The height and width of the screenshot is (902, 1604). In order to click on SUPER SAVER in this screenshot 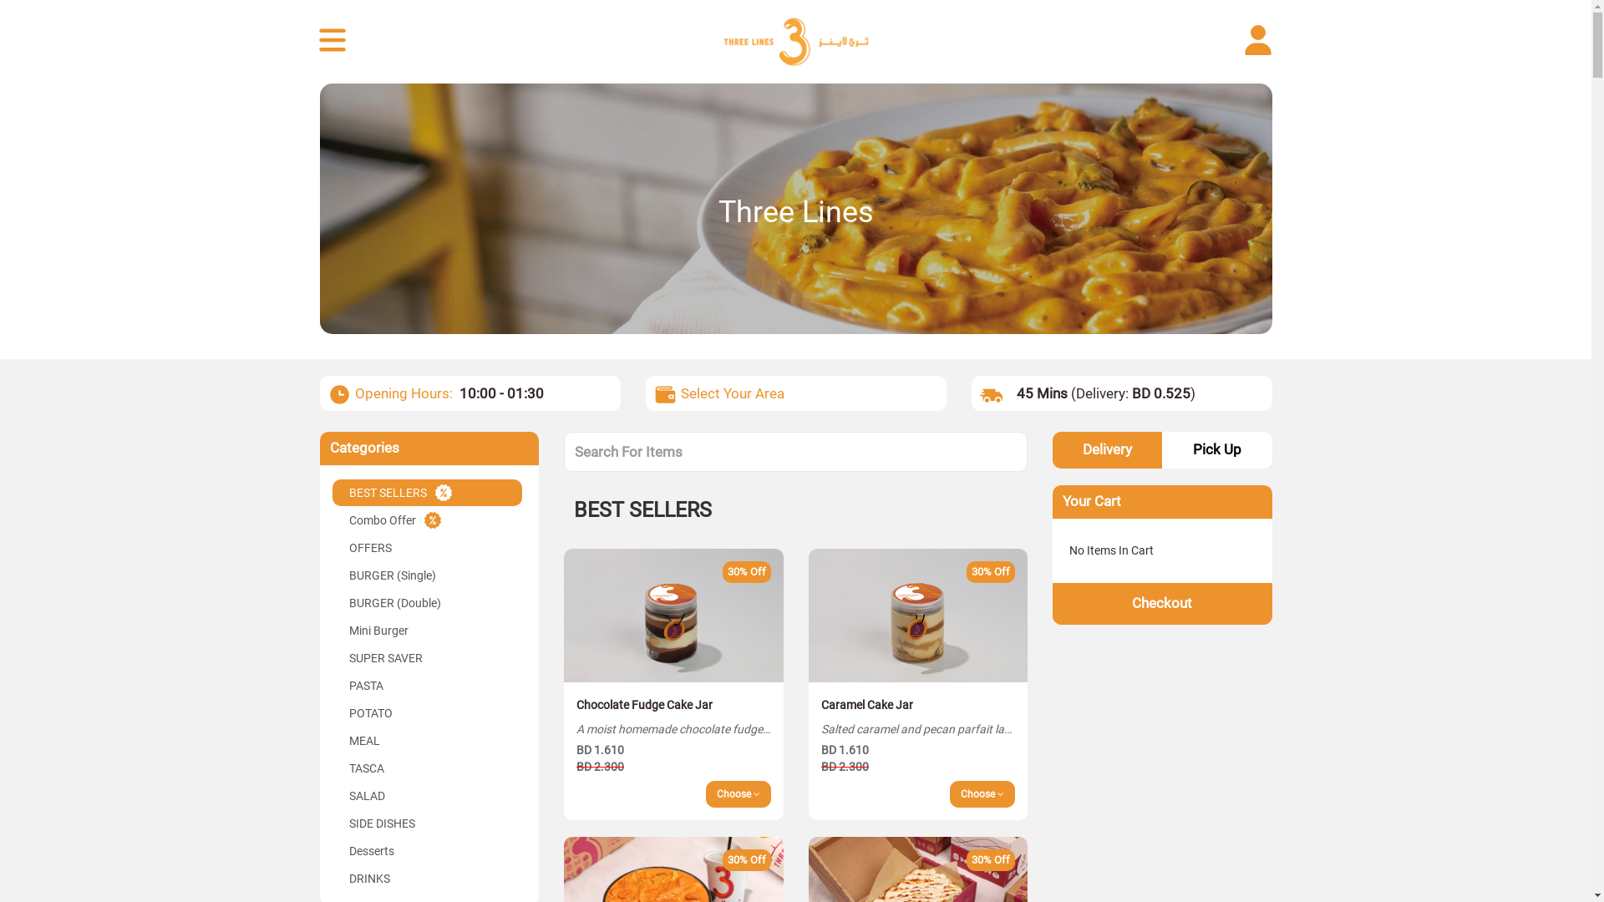, I will do `click(428, 658)`.